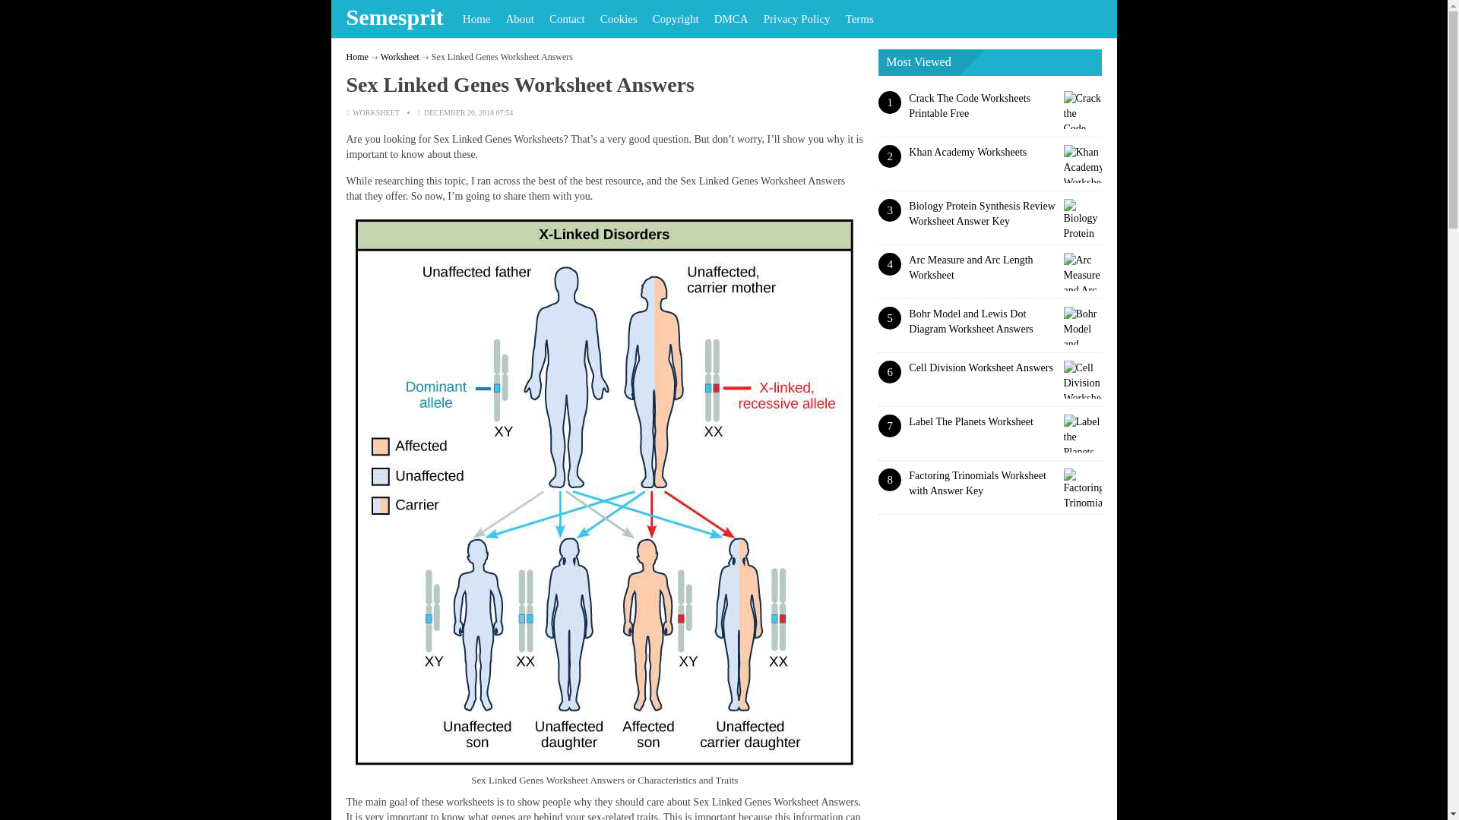 The width and height of the screenshot is (1459, 820). I want to click on DMCA, so click(731, 18).